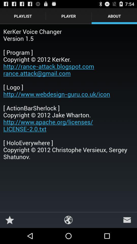 Image resolution: width=137 pixels, height=244 pixels. I want to click on choose the item at the bottom right corner, so click(127, 220).